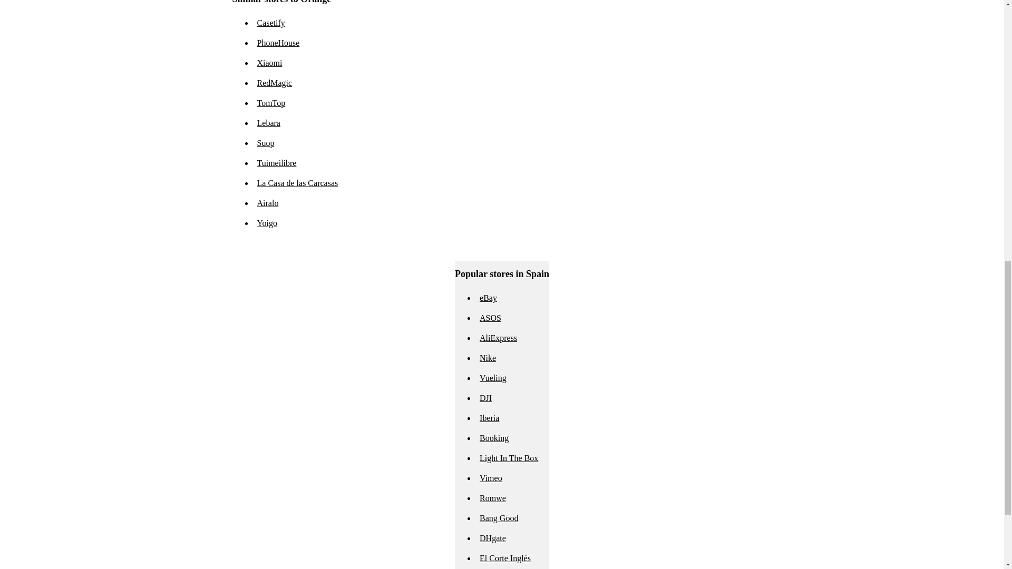  Describe the element at coordinates (266, 143) in the screenshot. I see `Suop` at that location.